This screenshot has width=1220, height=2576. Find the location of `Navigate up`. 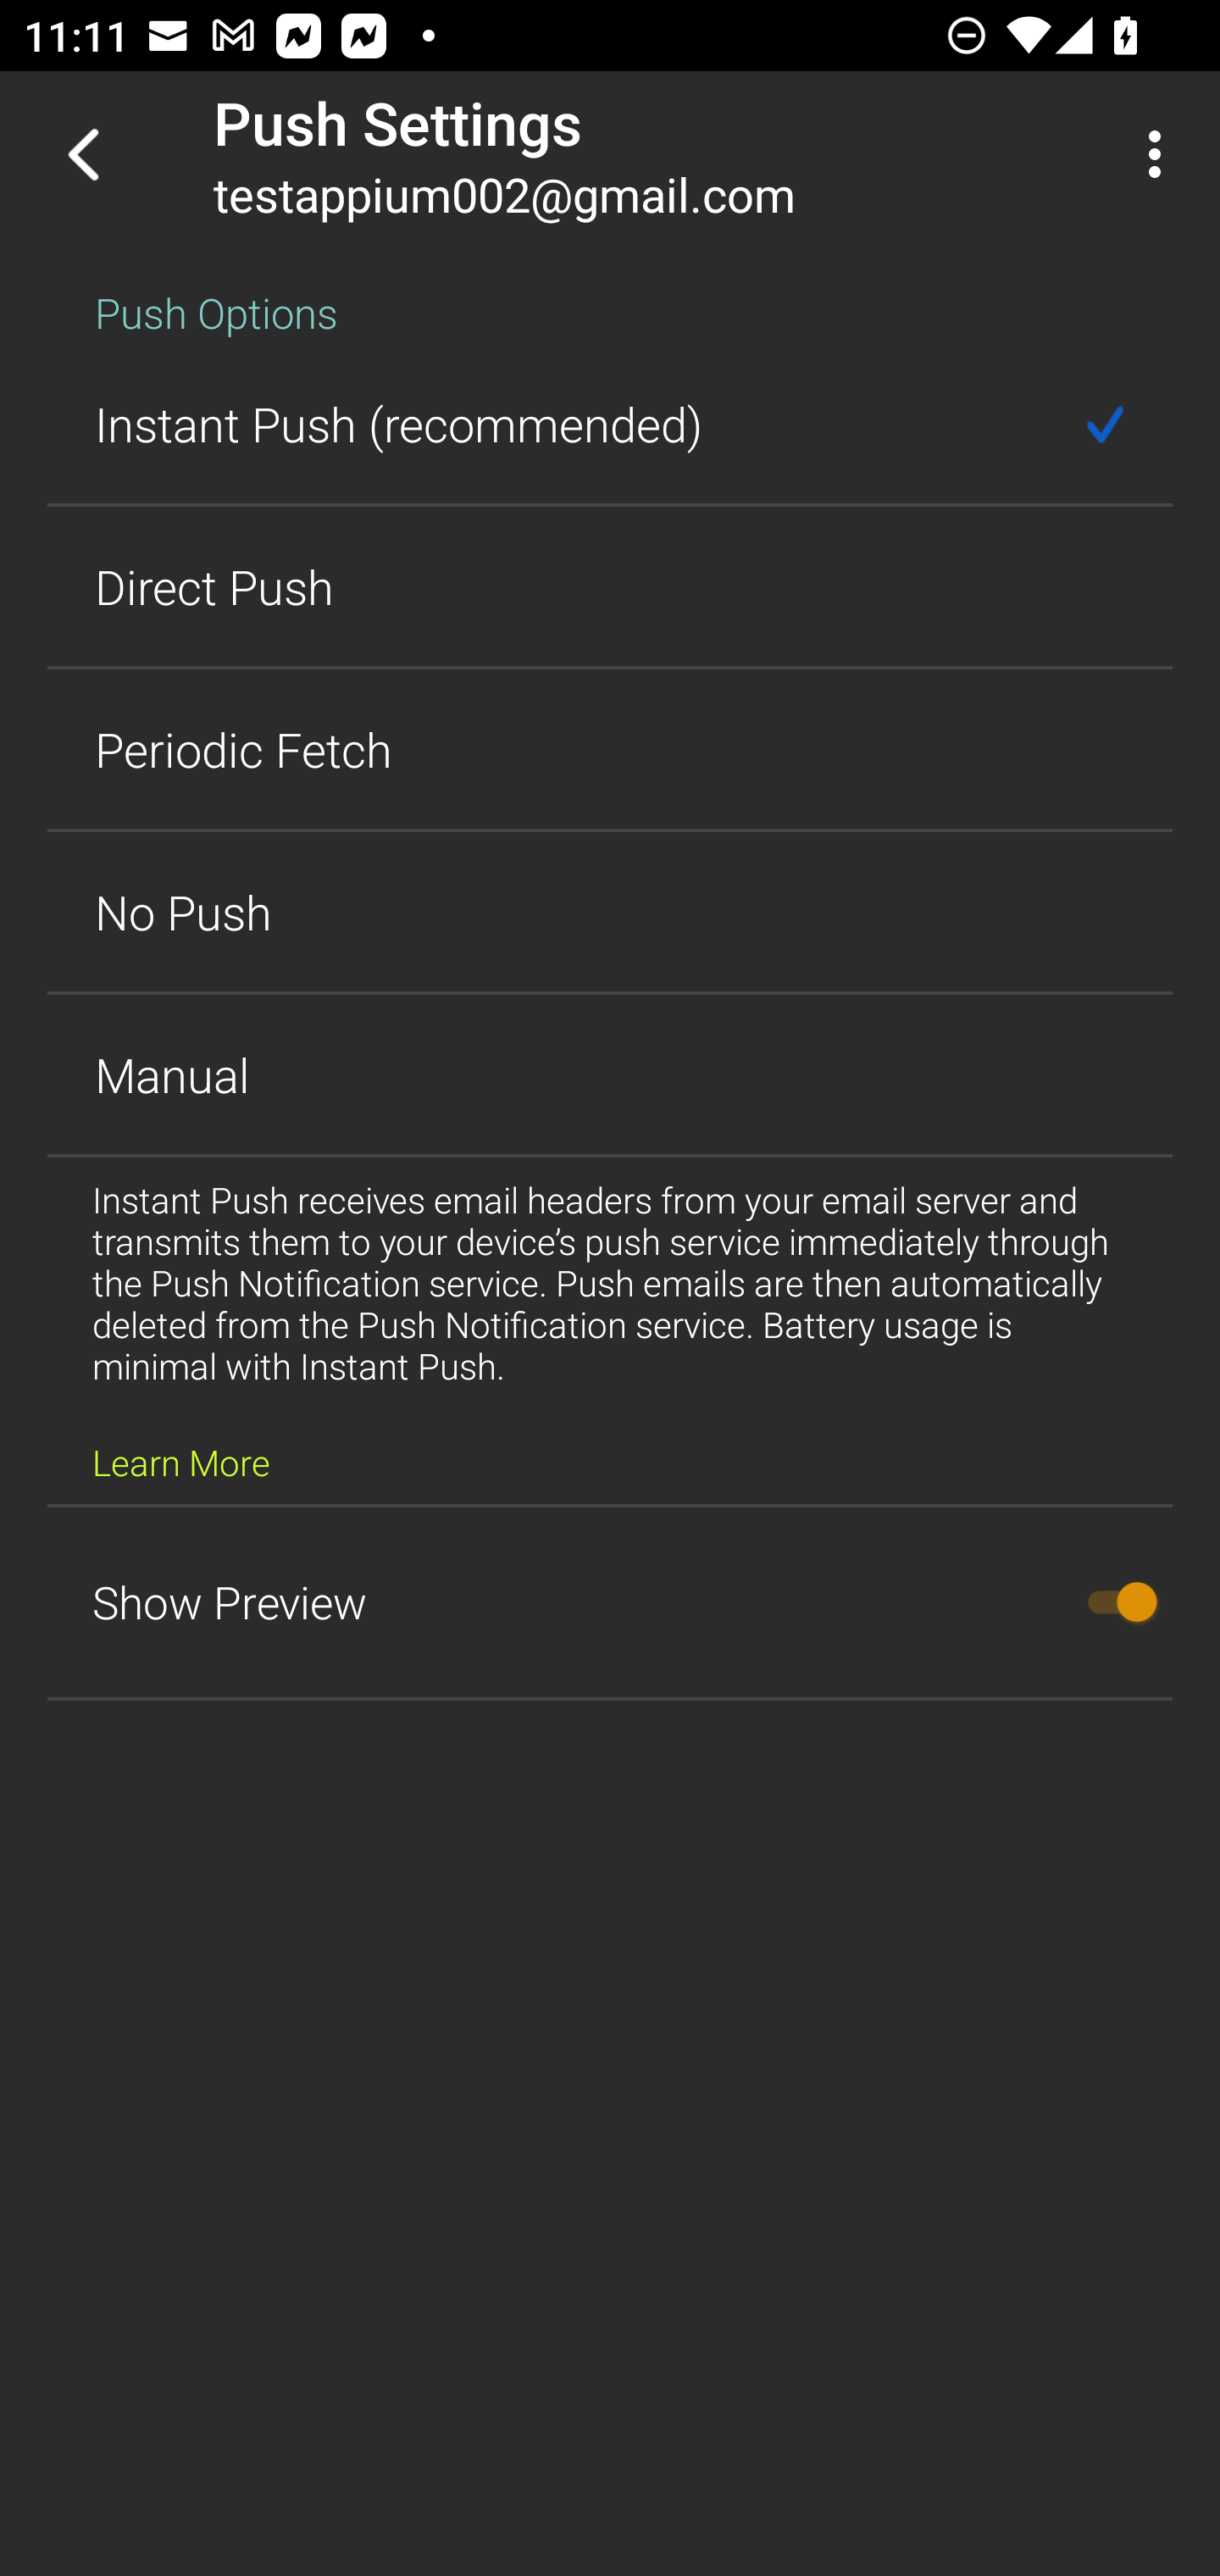

Navigate up is located at coordinates (83, 154).